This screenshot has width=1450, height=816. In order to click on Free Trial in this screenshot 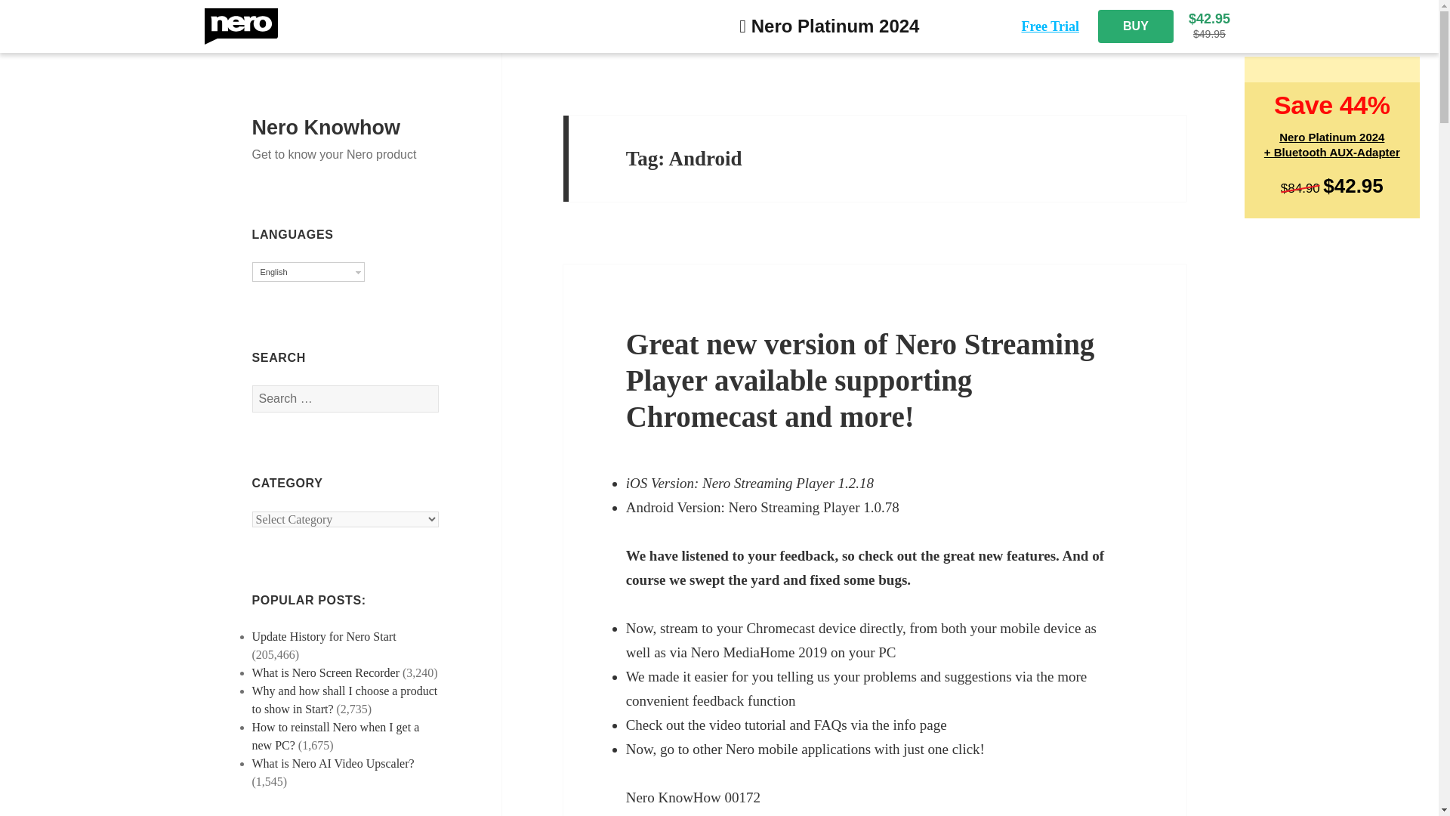, I will do `click(1050, 26)`.